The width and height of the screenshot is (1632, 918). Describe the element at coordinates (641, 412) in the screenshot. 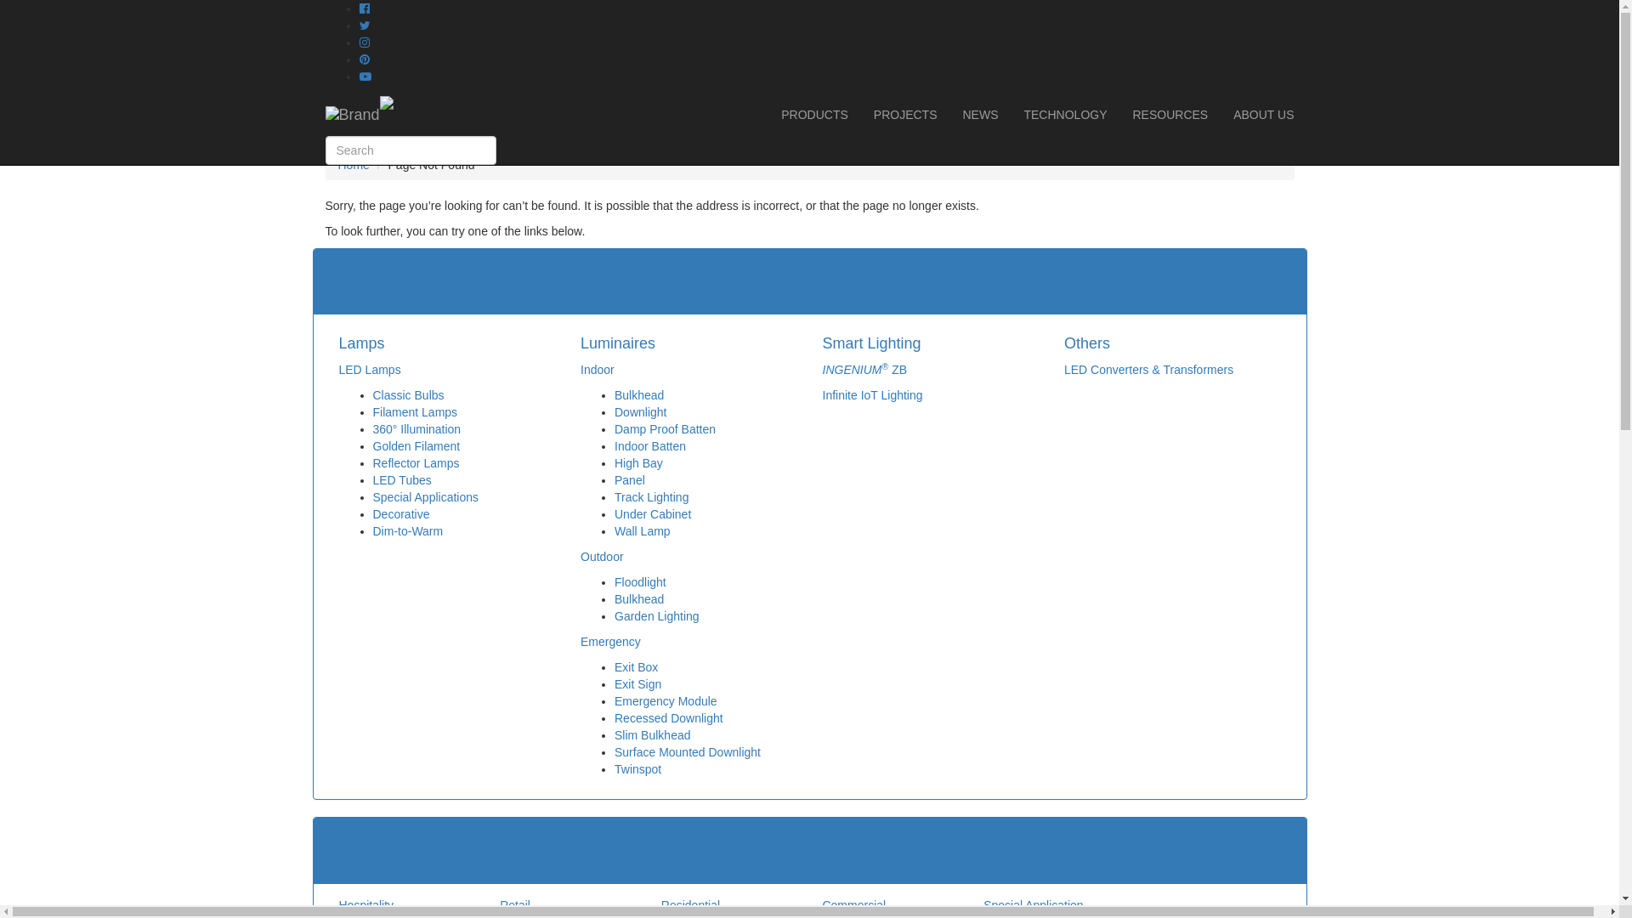

I see `Downlight` at that location.